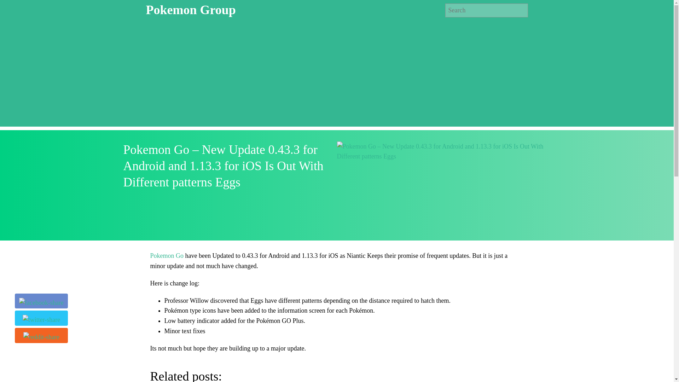  What do you see at coordinates (339, 224) in the screenshot?
I see `App Update` at bounding box center [339, 224].